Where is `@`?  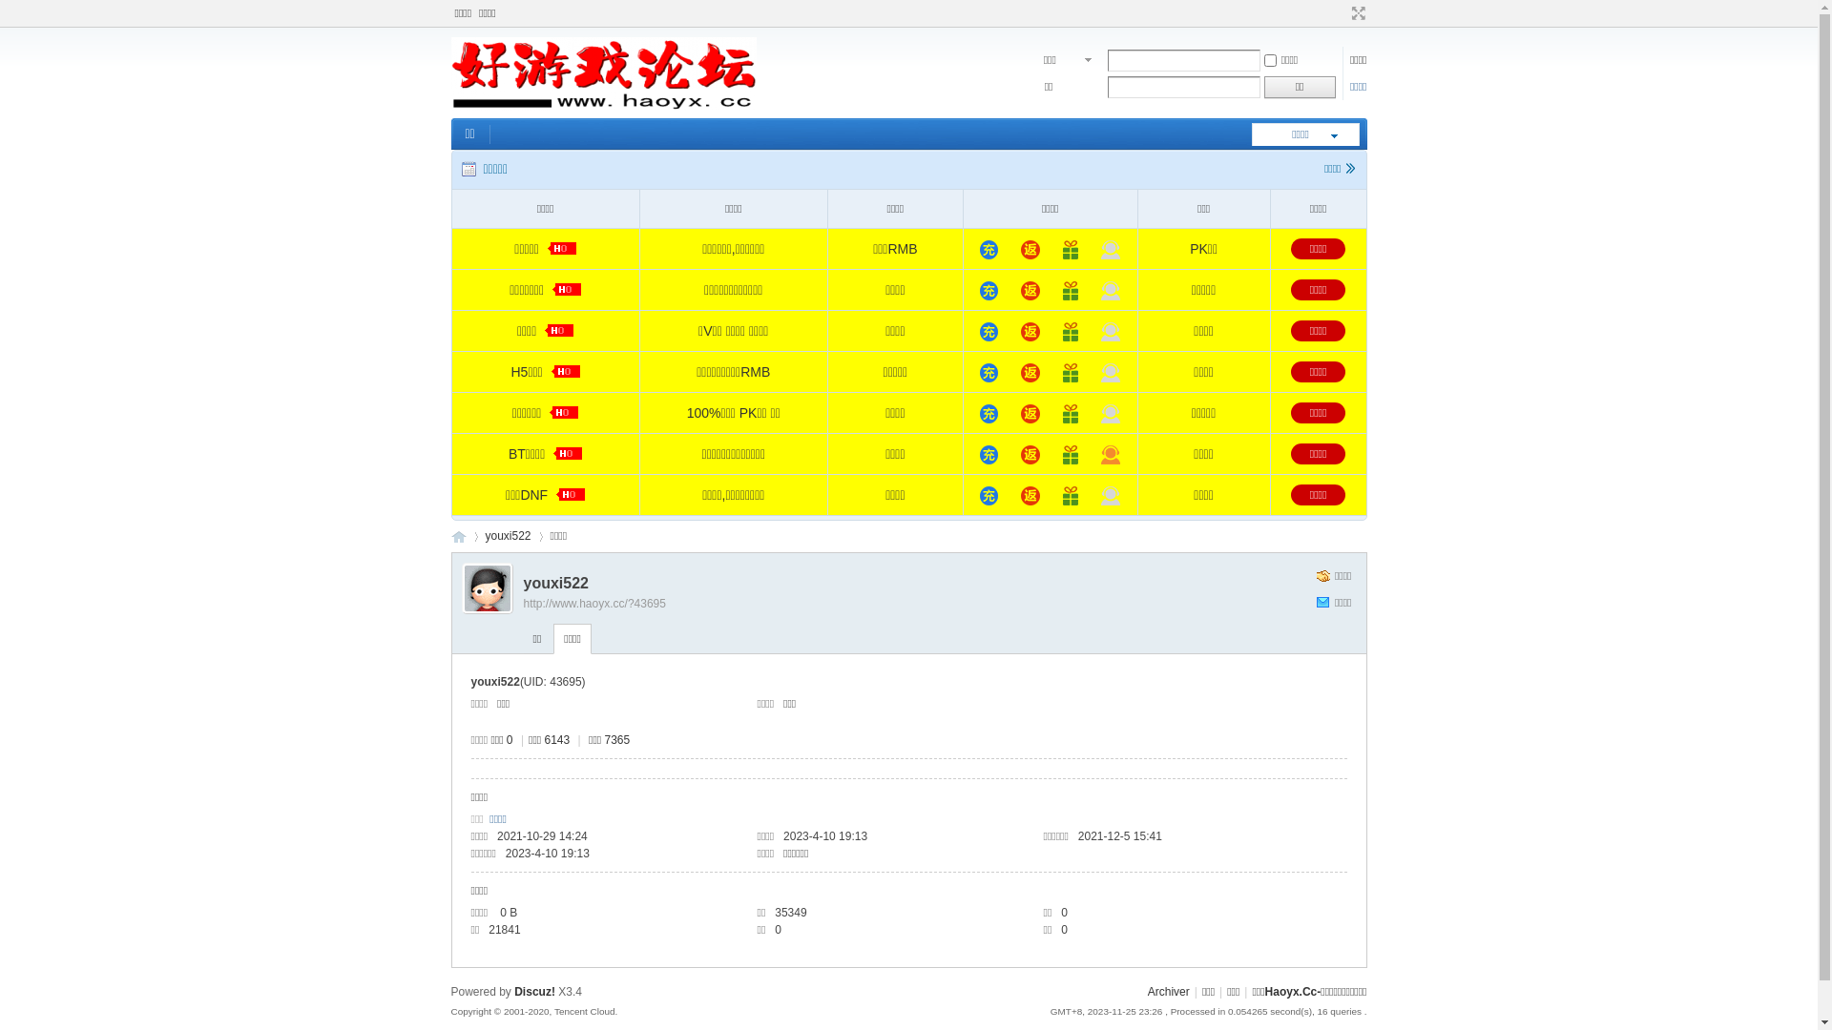
@ is located at coordinates (1030, 373).